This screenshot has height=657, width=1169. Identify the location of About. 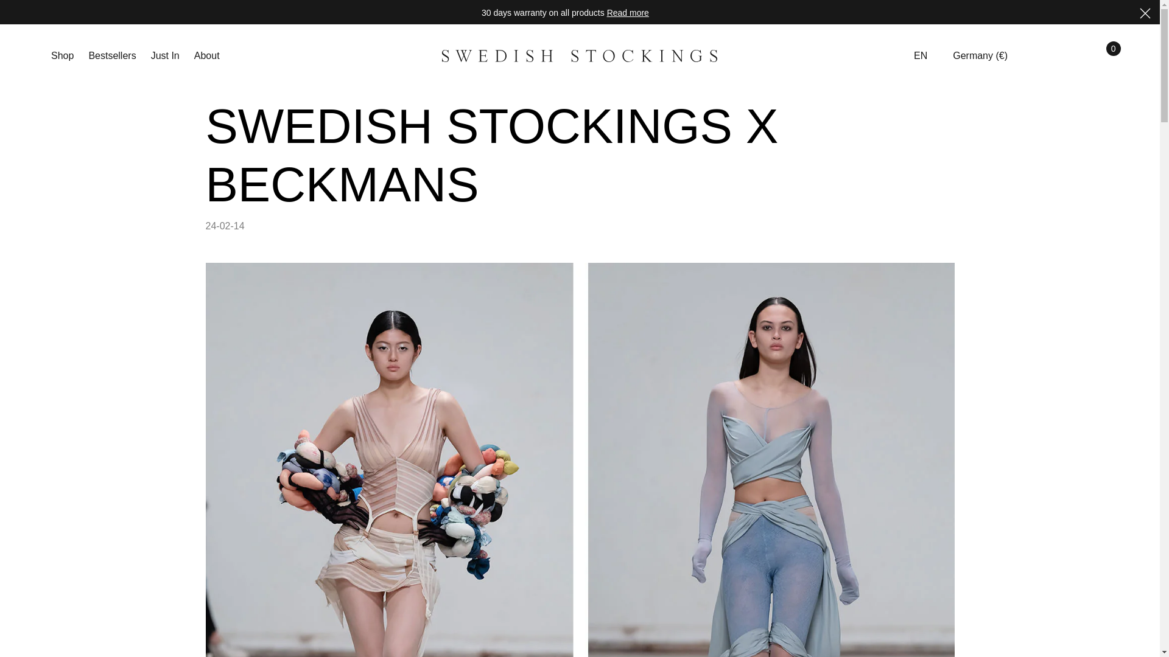
(205, 56).